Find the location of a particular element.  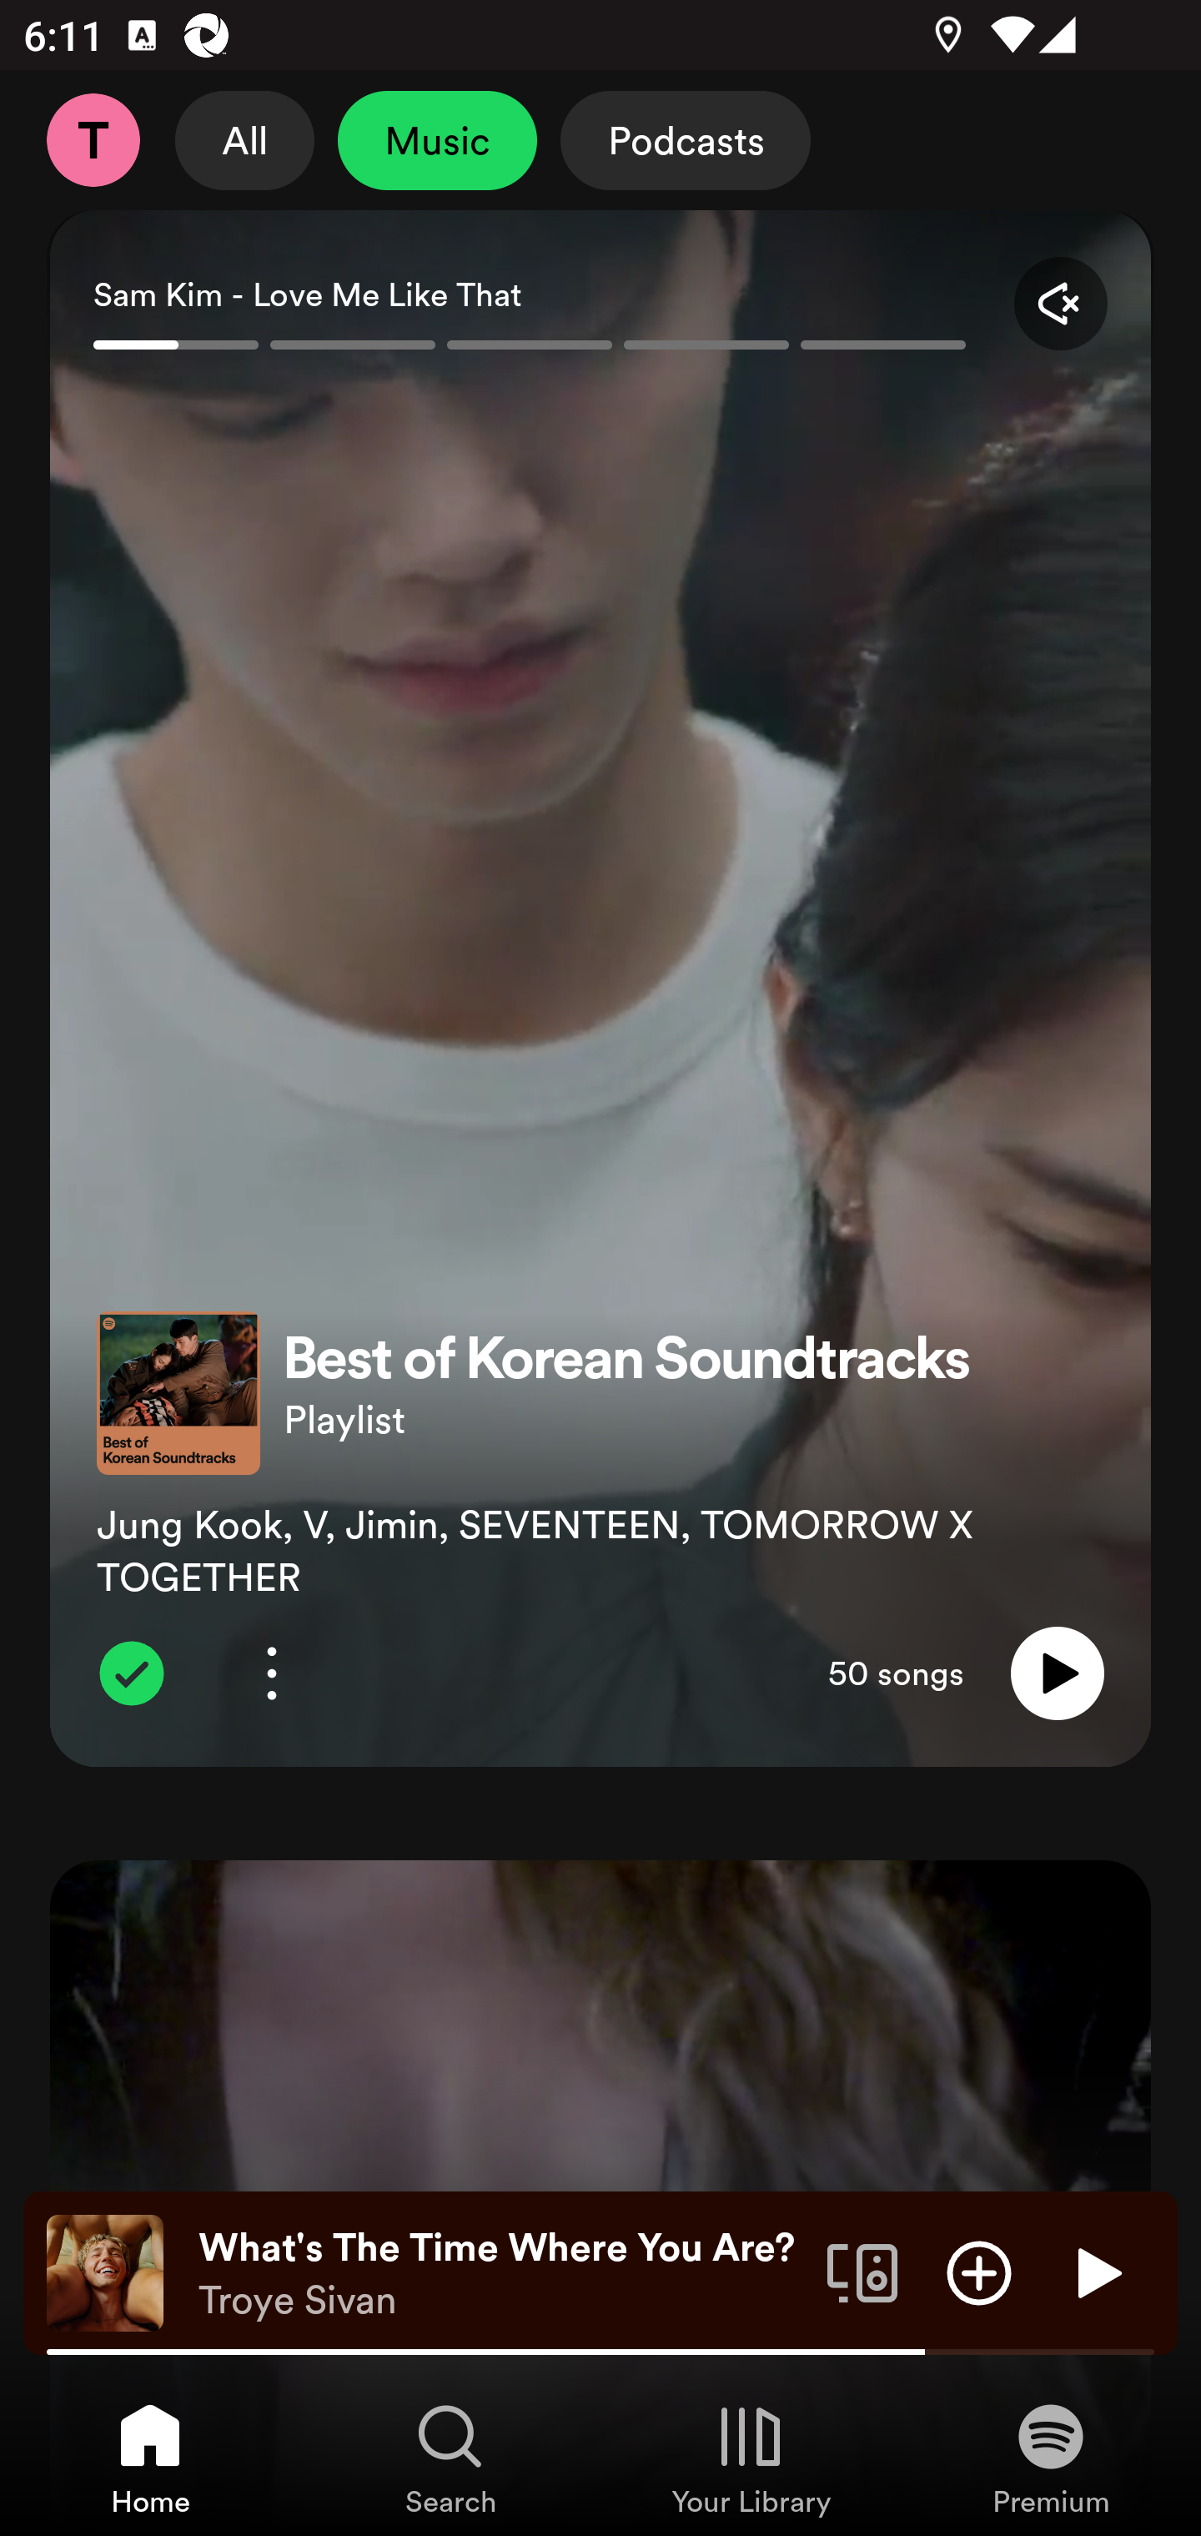

All Select All is located at coordinates (245, 140).